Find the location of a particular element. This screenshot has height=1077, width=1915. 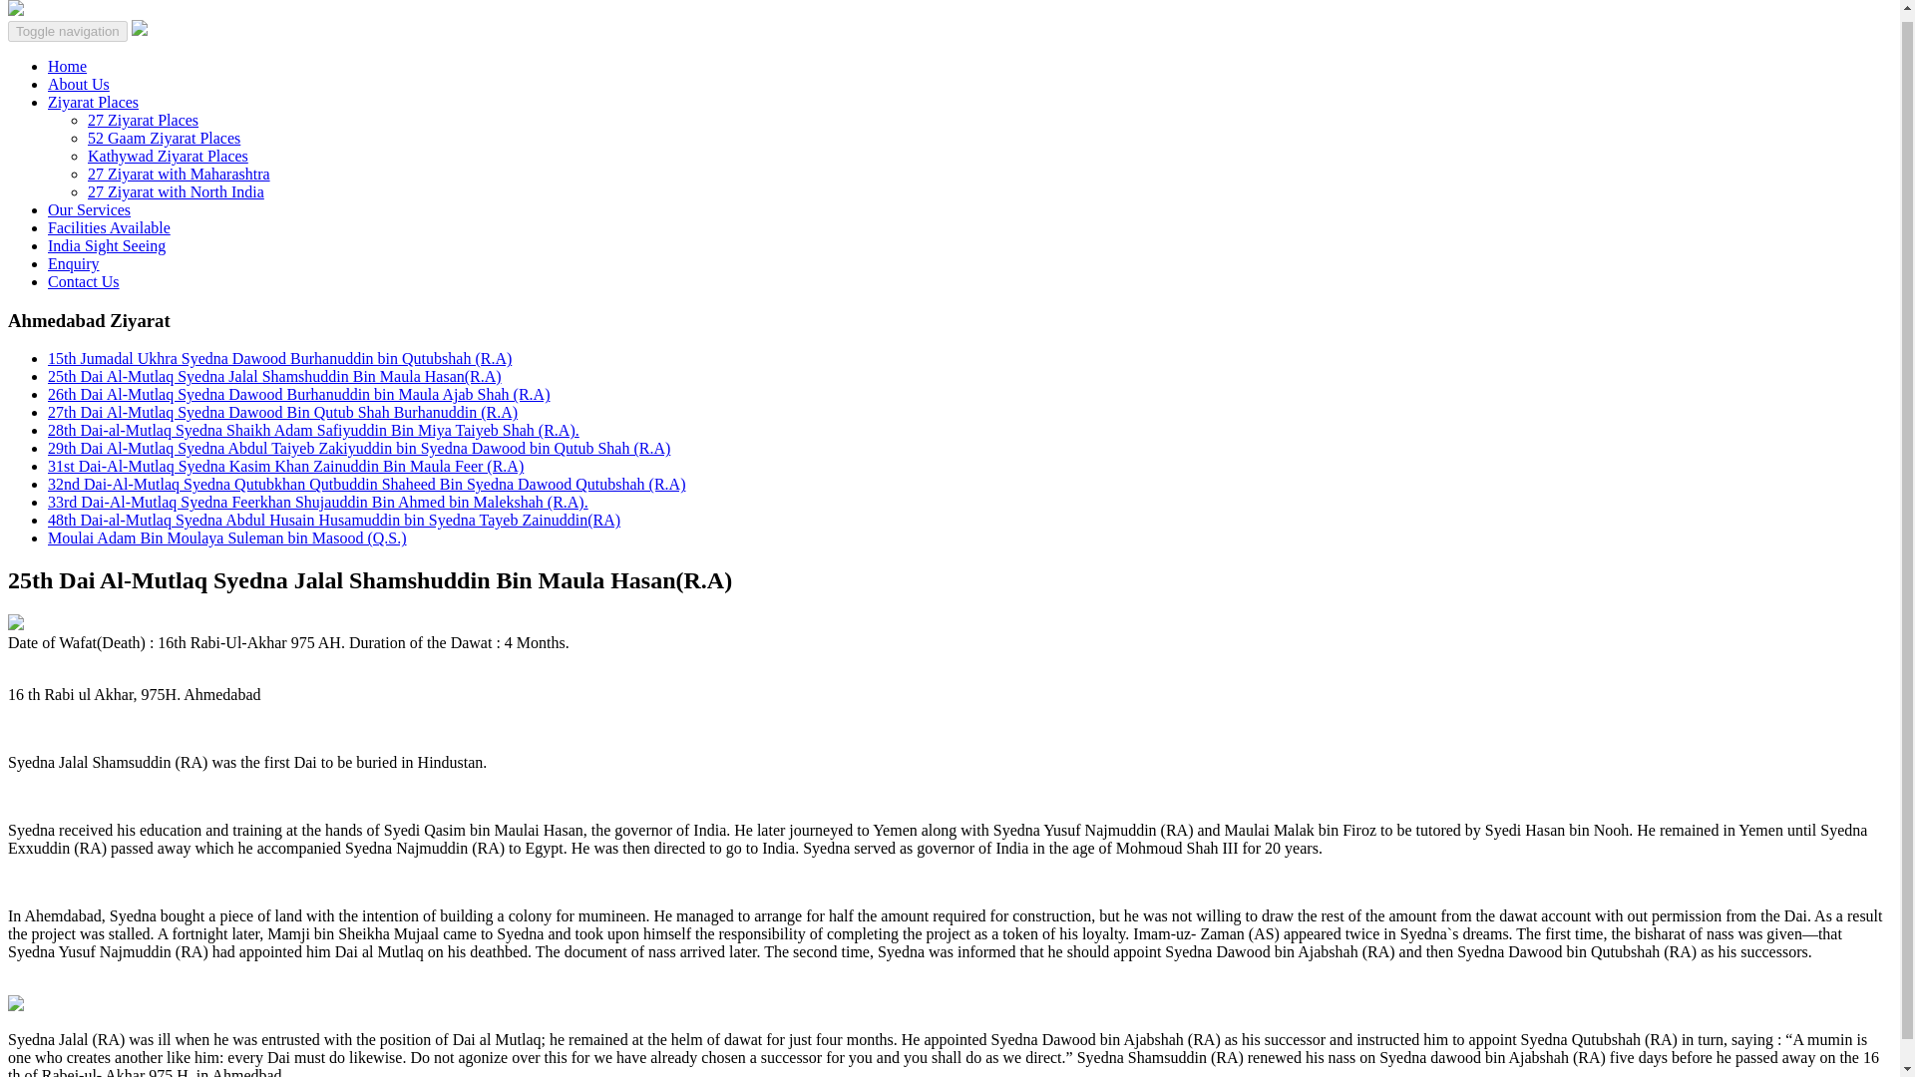

Facilities Available is located at coordinates (109, 227).